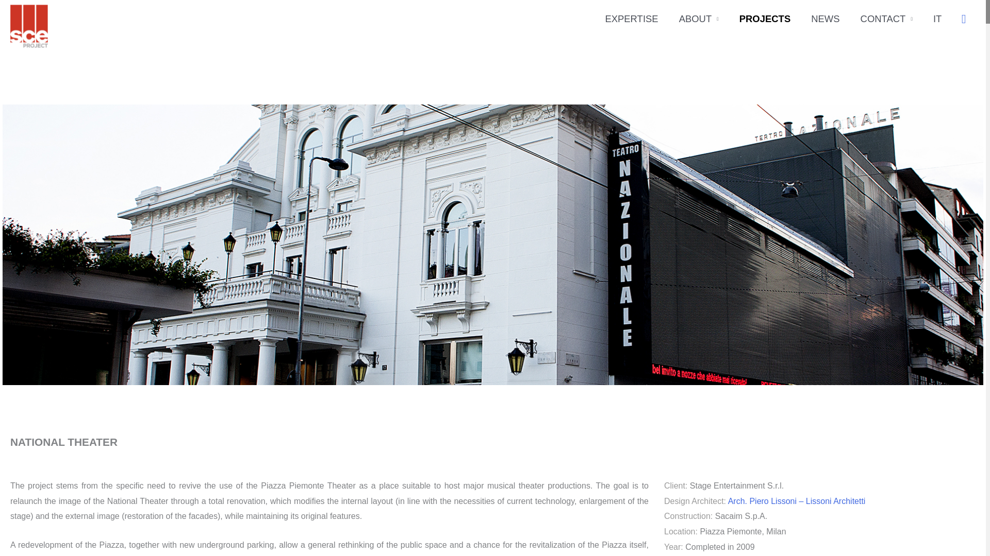 The image size is (990, 556). I want to click on IT, so click(937, 19).